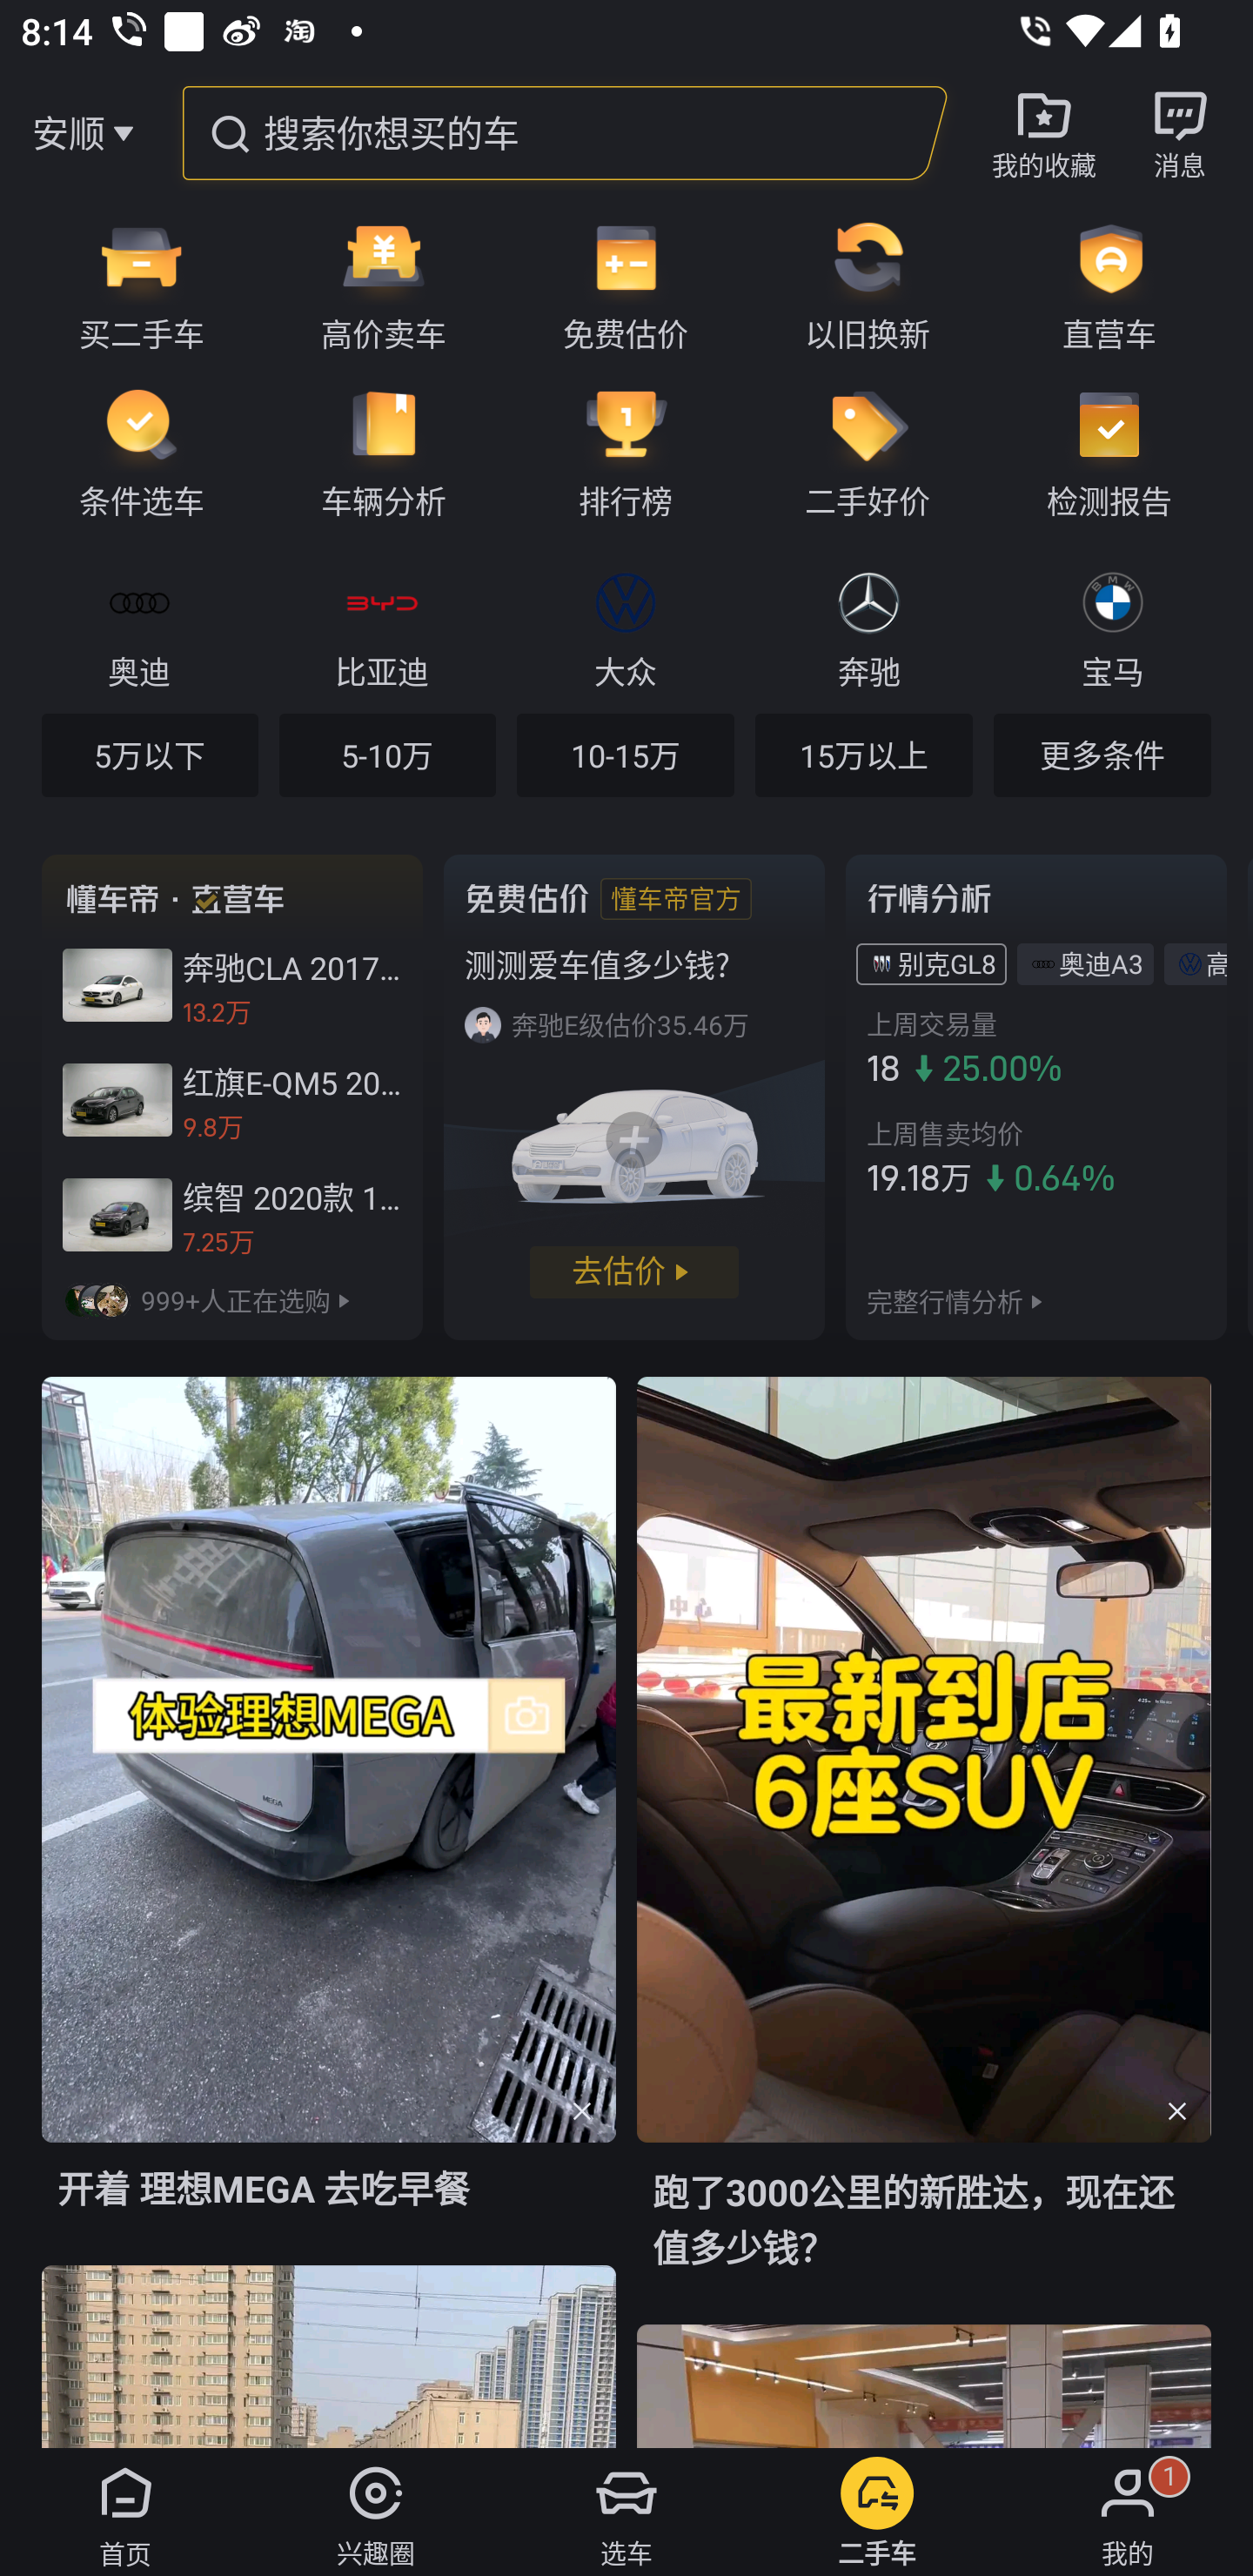 The height and width of the screenshot is (2576, 1253). What do you see at coordinates (869, 627) in the screenshot?
I see `奔驰` at bounding box center [869, 627].